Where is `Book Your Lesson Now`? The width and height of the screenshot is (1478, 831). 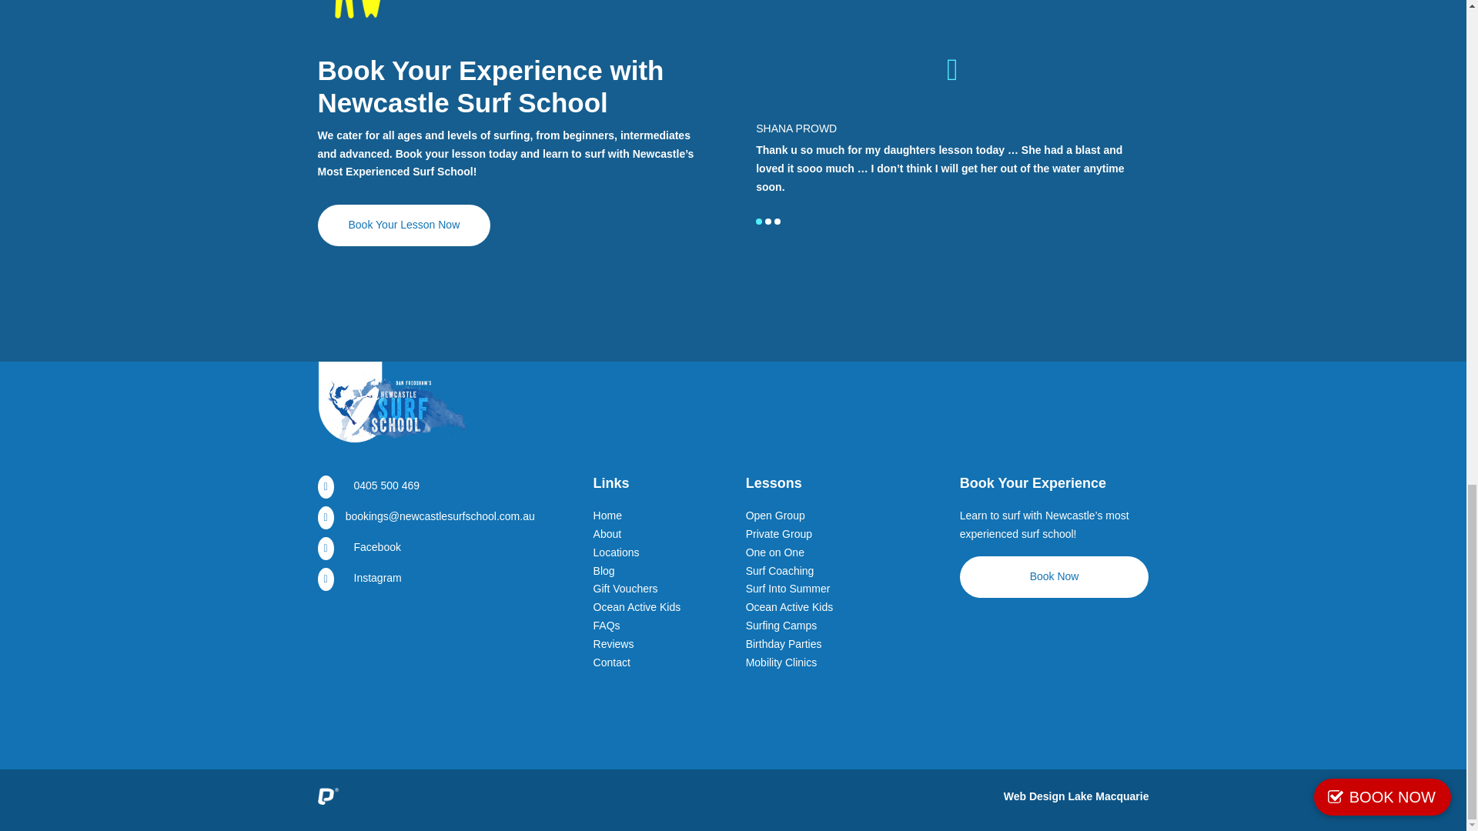
Book Your Lesson Now is located at coordinates (403, 225).